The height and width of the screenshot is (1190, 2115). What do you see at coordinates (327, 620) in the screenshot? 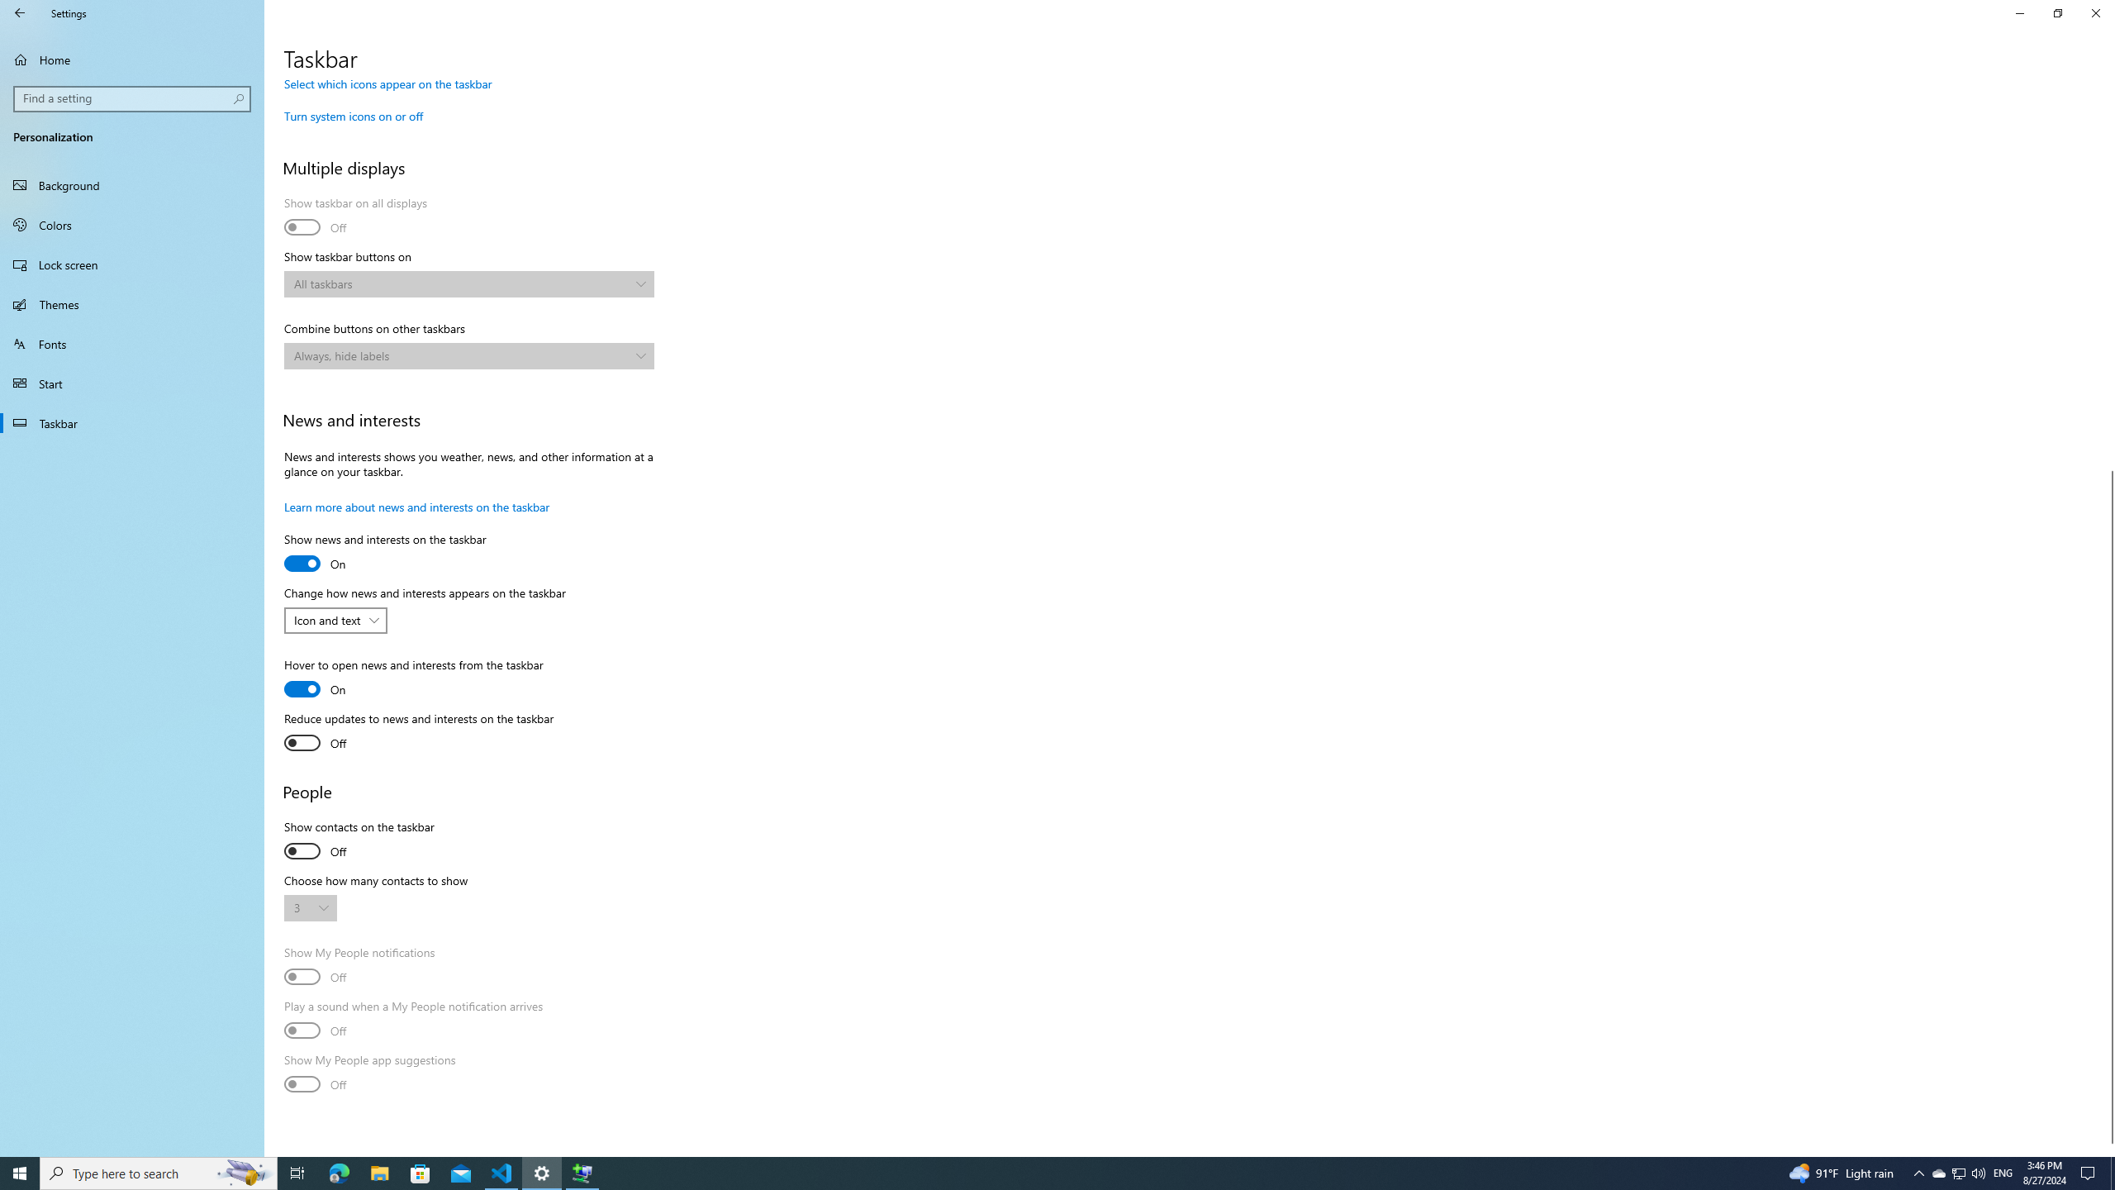
I see `Icon and text` at bounding box center [327, 620].